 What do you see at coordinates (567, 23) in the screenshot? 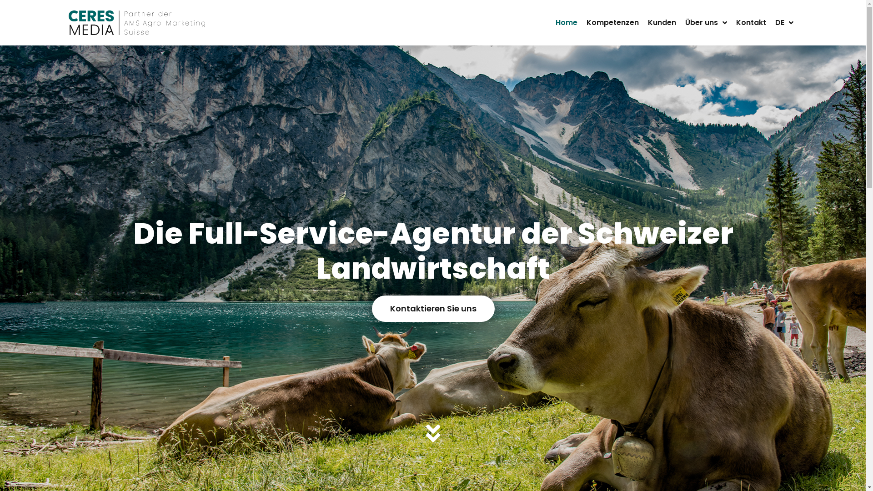
I see `Home` at bounding box center [567, 23].